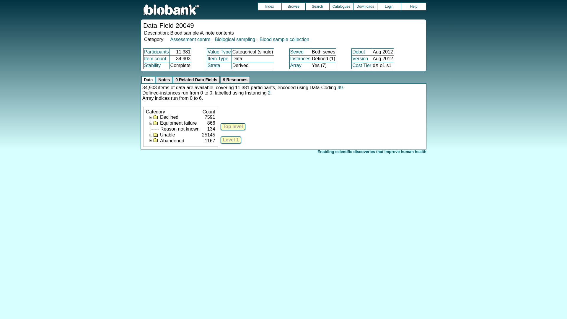 The width and height of the screenshot is (567, 319). What do you see at coordinates (214, 65) in the screenshot?
I see `Strata` at bounding box center [214, 65].